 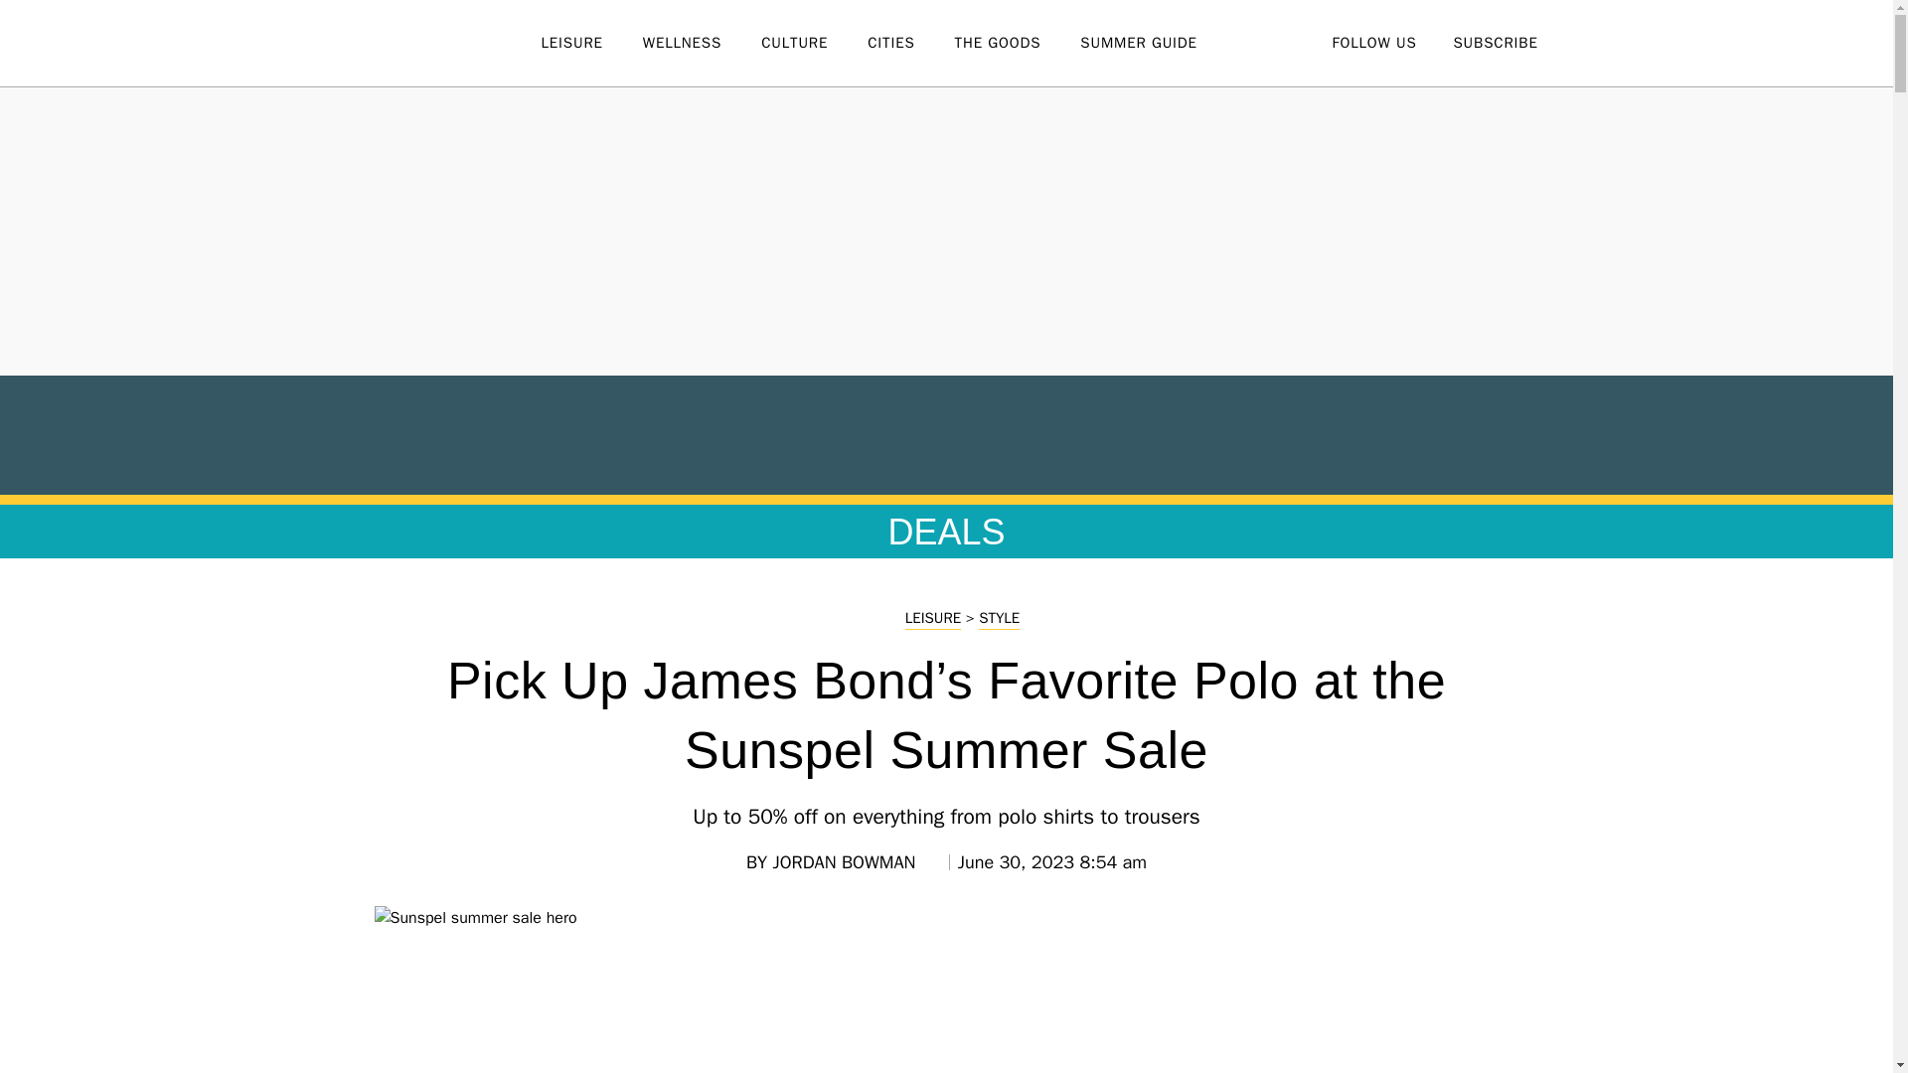 I want to click on SUMMER GUIDE, so click(x=1158, y=44).